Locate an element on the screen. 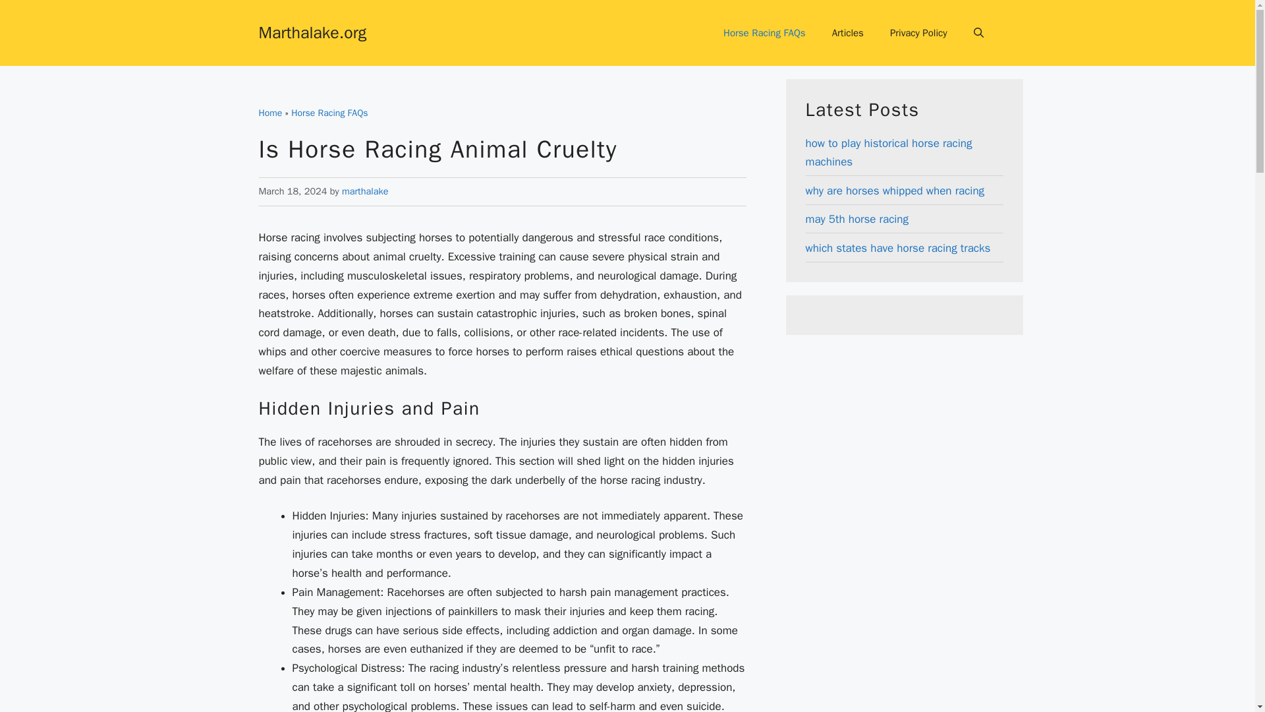  which states have horse racing tracks is located at coordinates (897, 248).